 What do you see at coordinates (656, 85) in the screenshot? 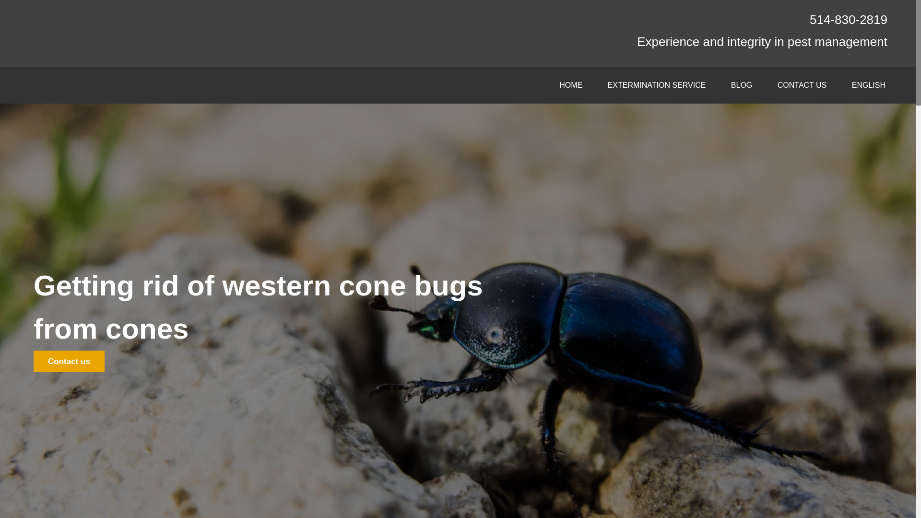
I see `EXTERMINATION SERVICE` at bounding box center [656, 85].